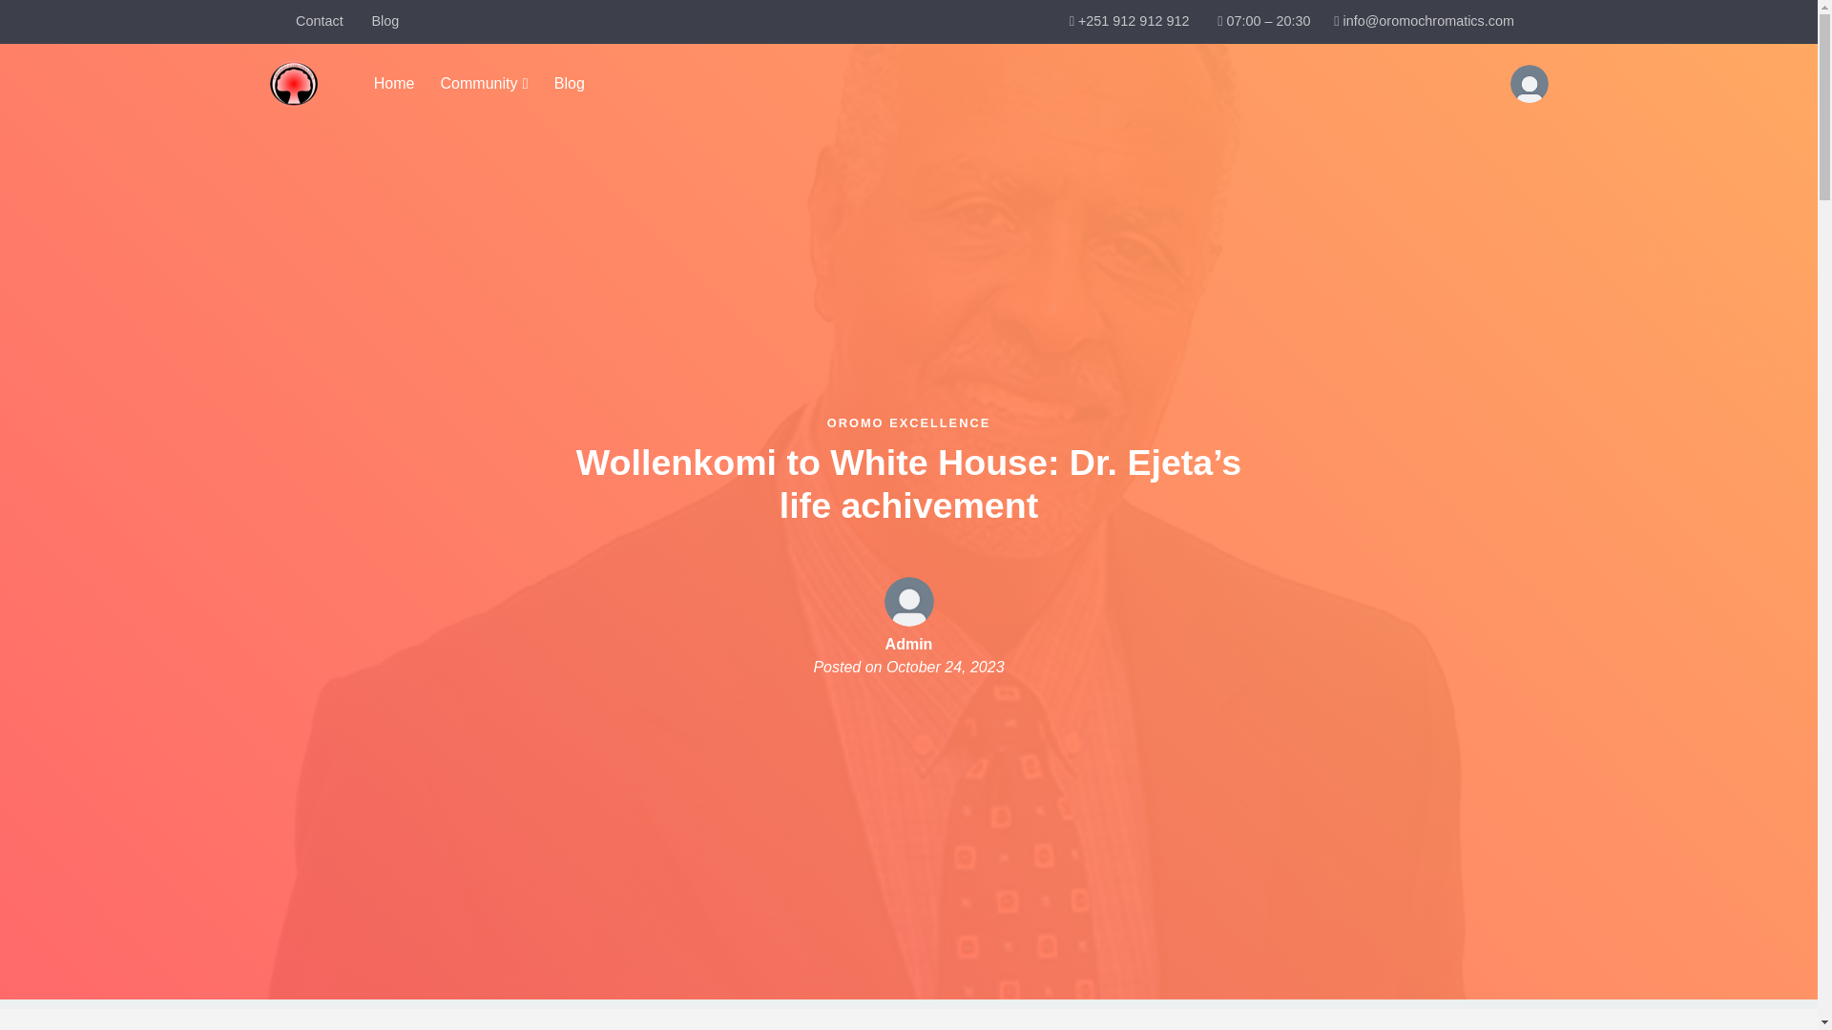  What do you see at coordinates (908, 423) in the screenshot?
I see `OROMO EXCELLENCE` at bounding box center [908, 423].